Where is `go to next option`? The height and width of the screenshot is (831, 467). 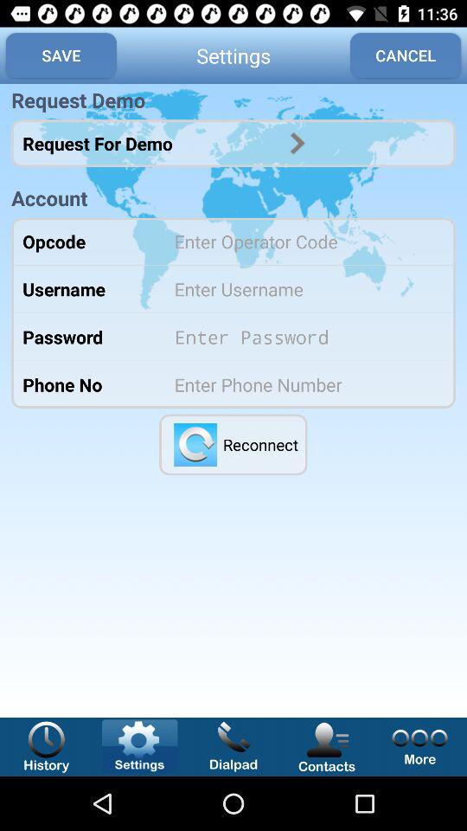 go to next option is located at coordinates (297, 143).